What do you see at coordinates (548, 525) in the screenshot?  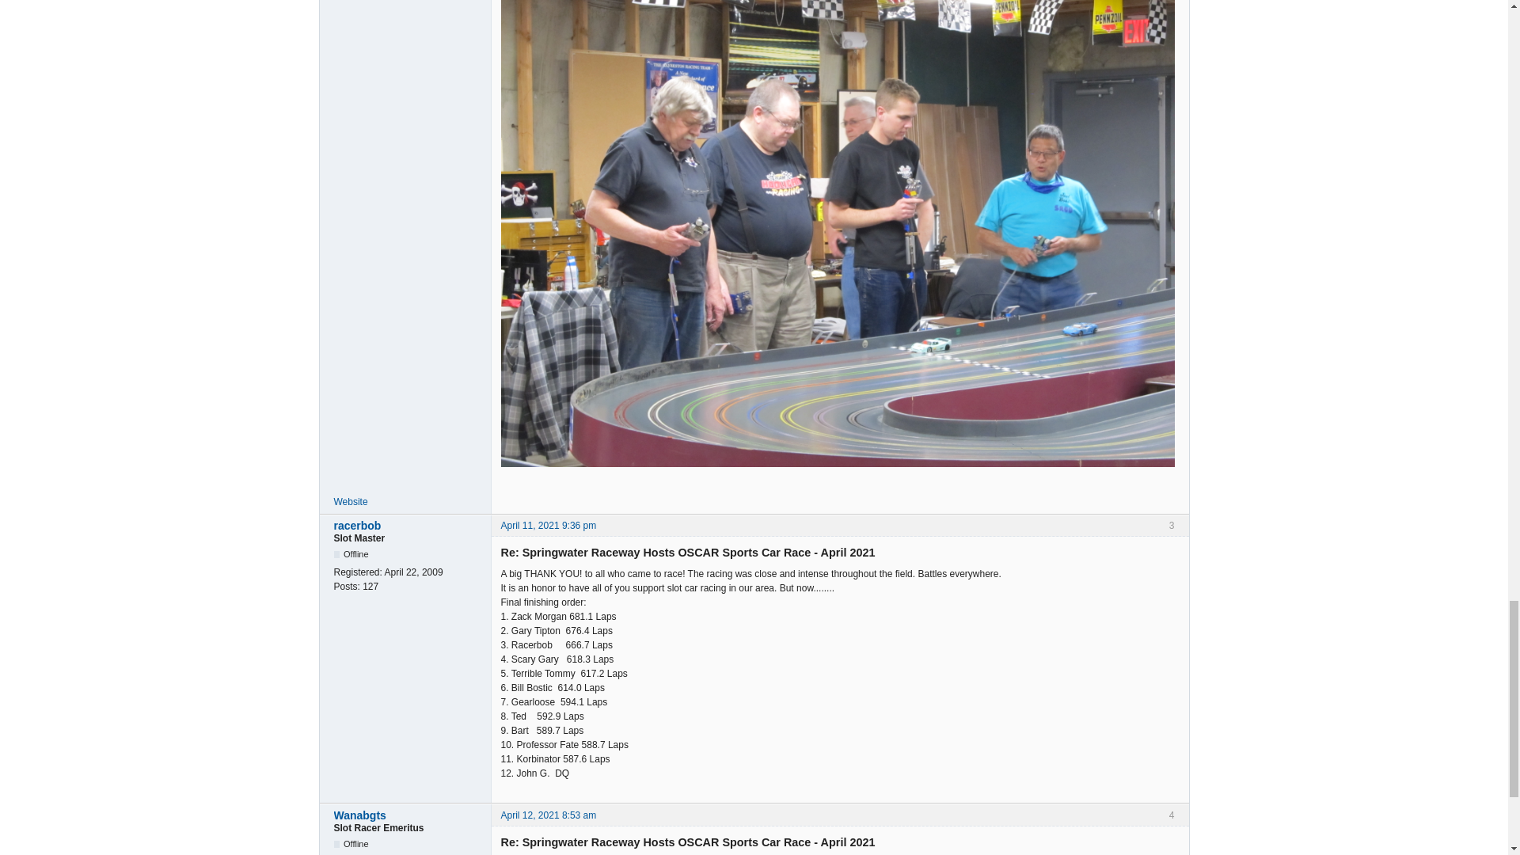 I see `April 11, 2021 9:36 pm` at bounding box center [548, 525].